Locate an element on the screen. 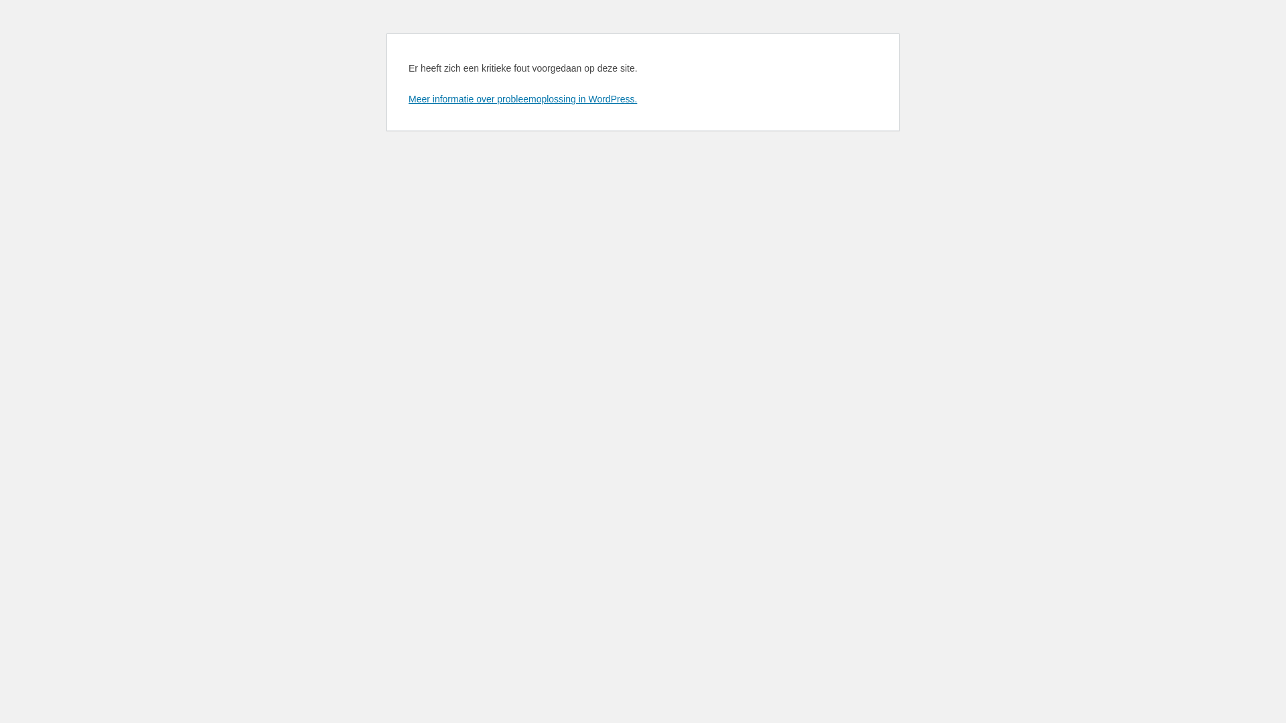 Image resolution: width=1286 pixels, height=723 pixels. Meer informatie over probleemoplossing in WordPress. is located at coordinates (522, 99).